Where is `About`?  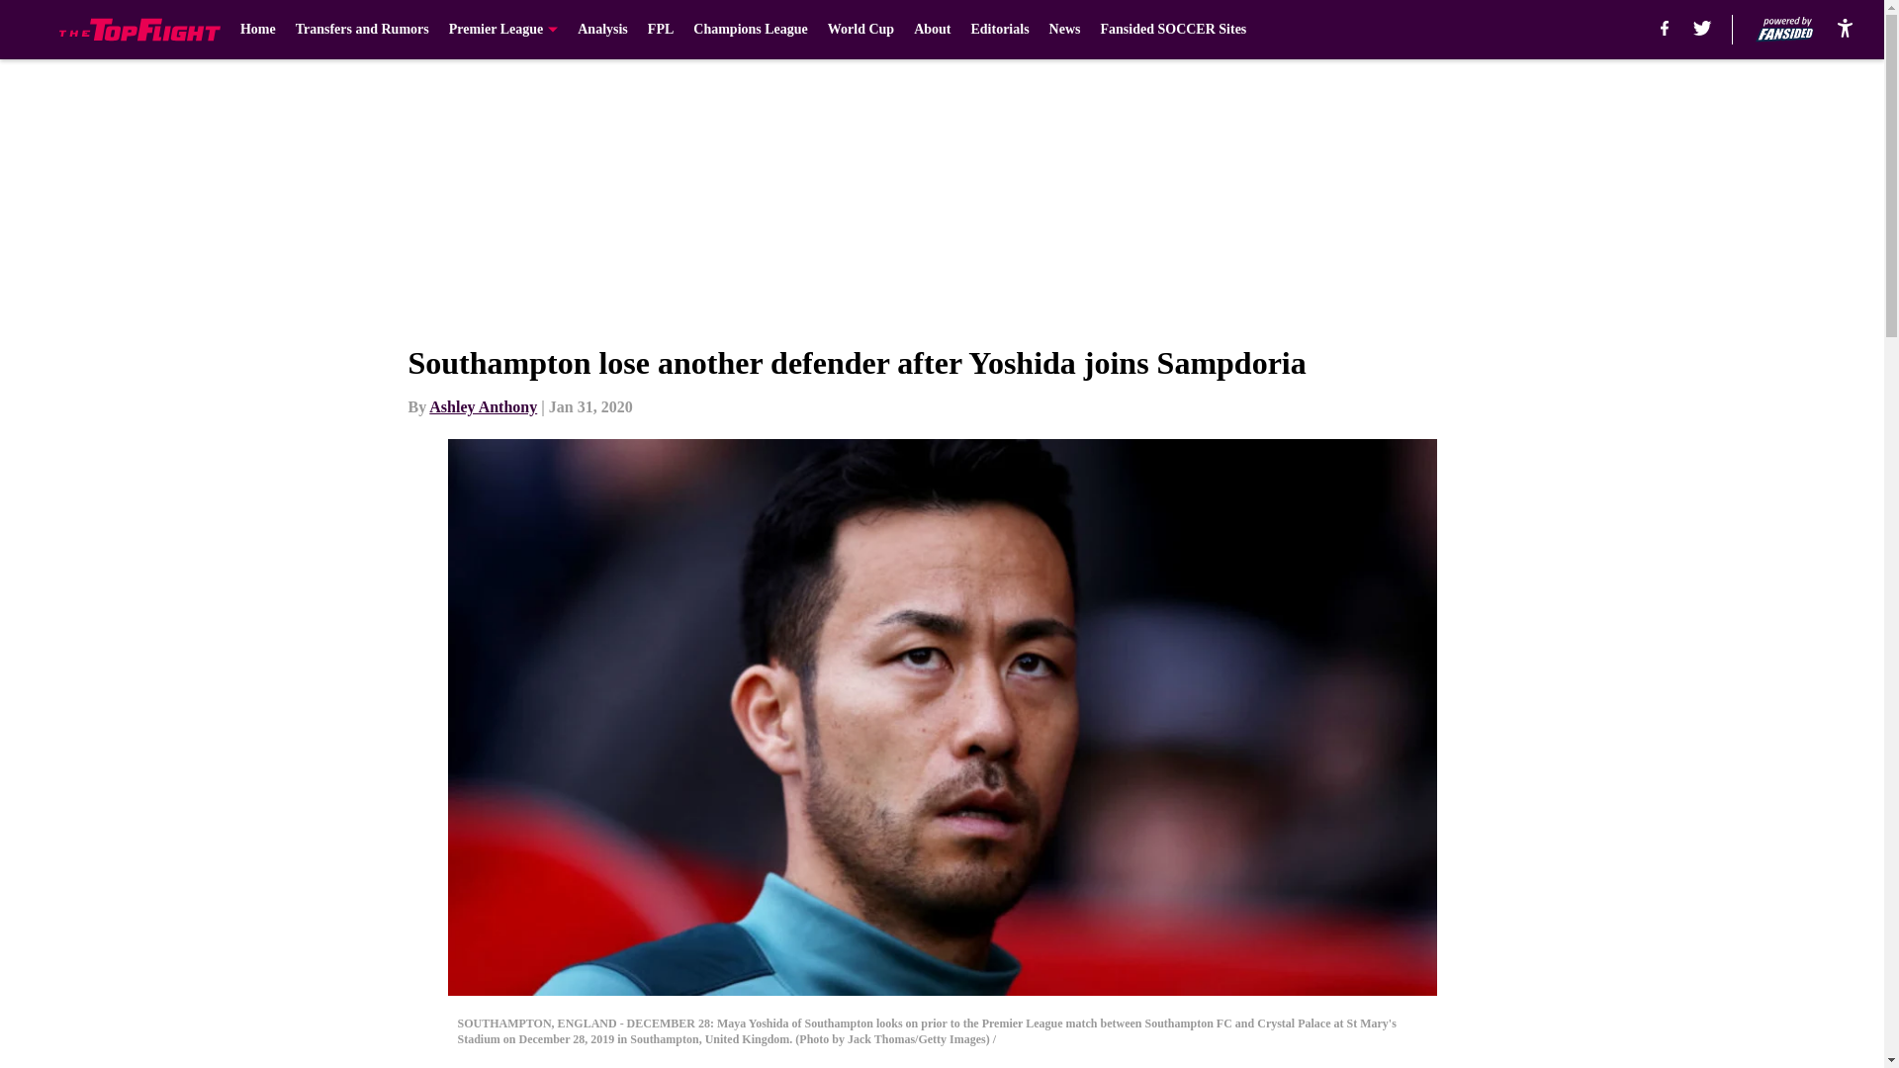 About is located at coordinates (932, 30).